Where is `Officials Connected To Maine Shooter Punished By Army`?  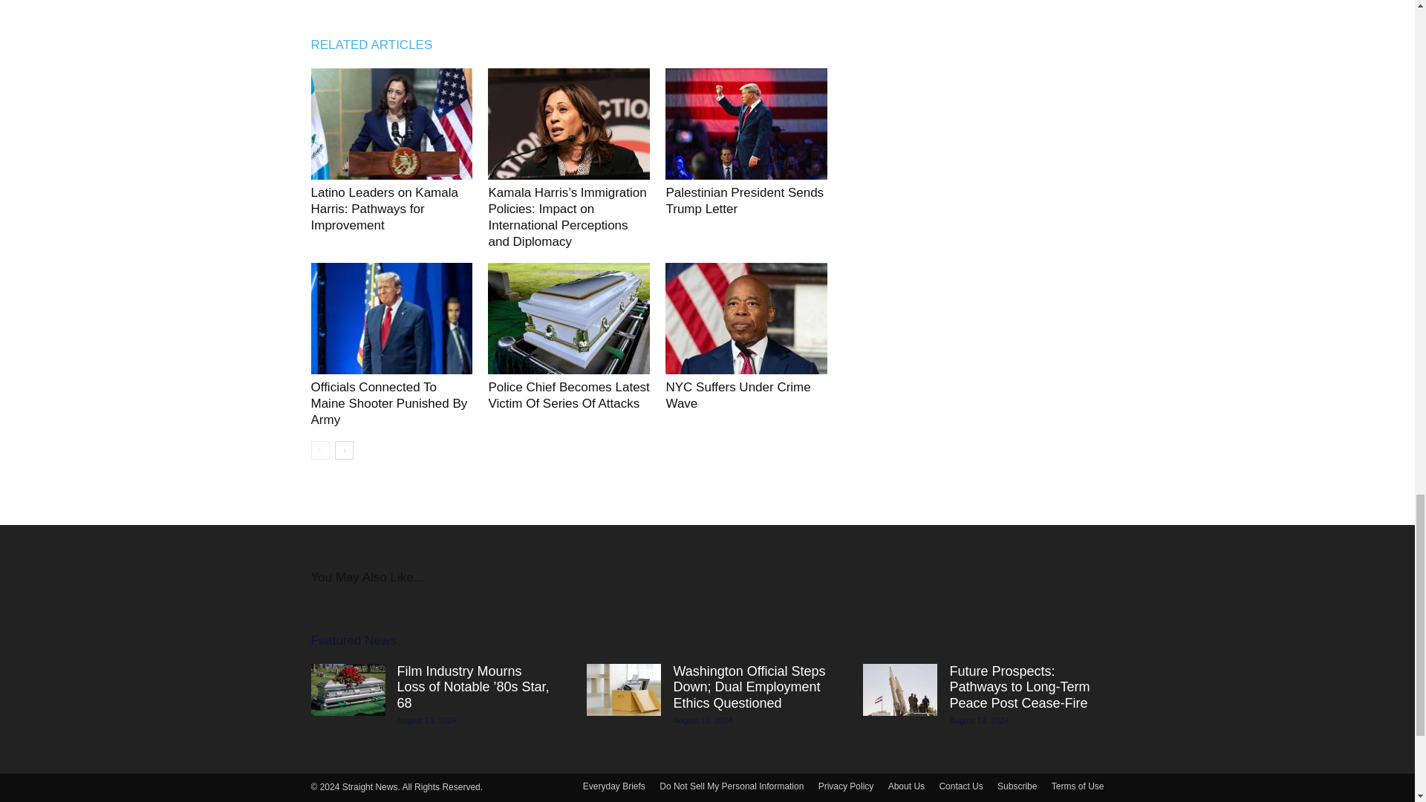
Officials Connected To Maine Shooter Punished By Army is located at coordinates (389, 402).